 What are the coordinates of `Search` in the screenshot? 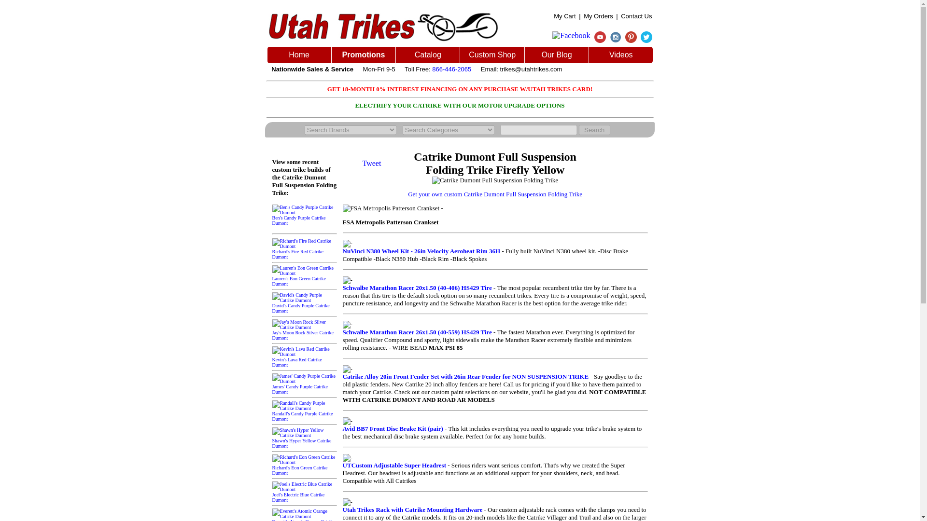 It's located at (594, 130).